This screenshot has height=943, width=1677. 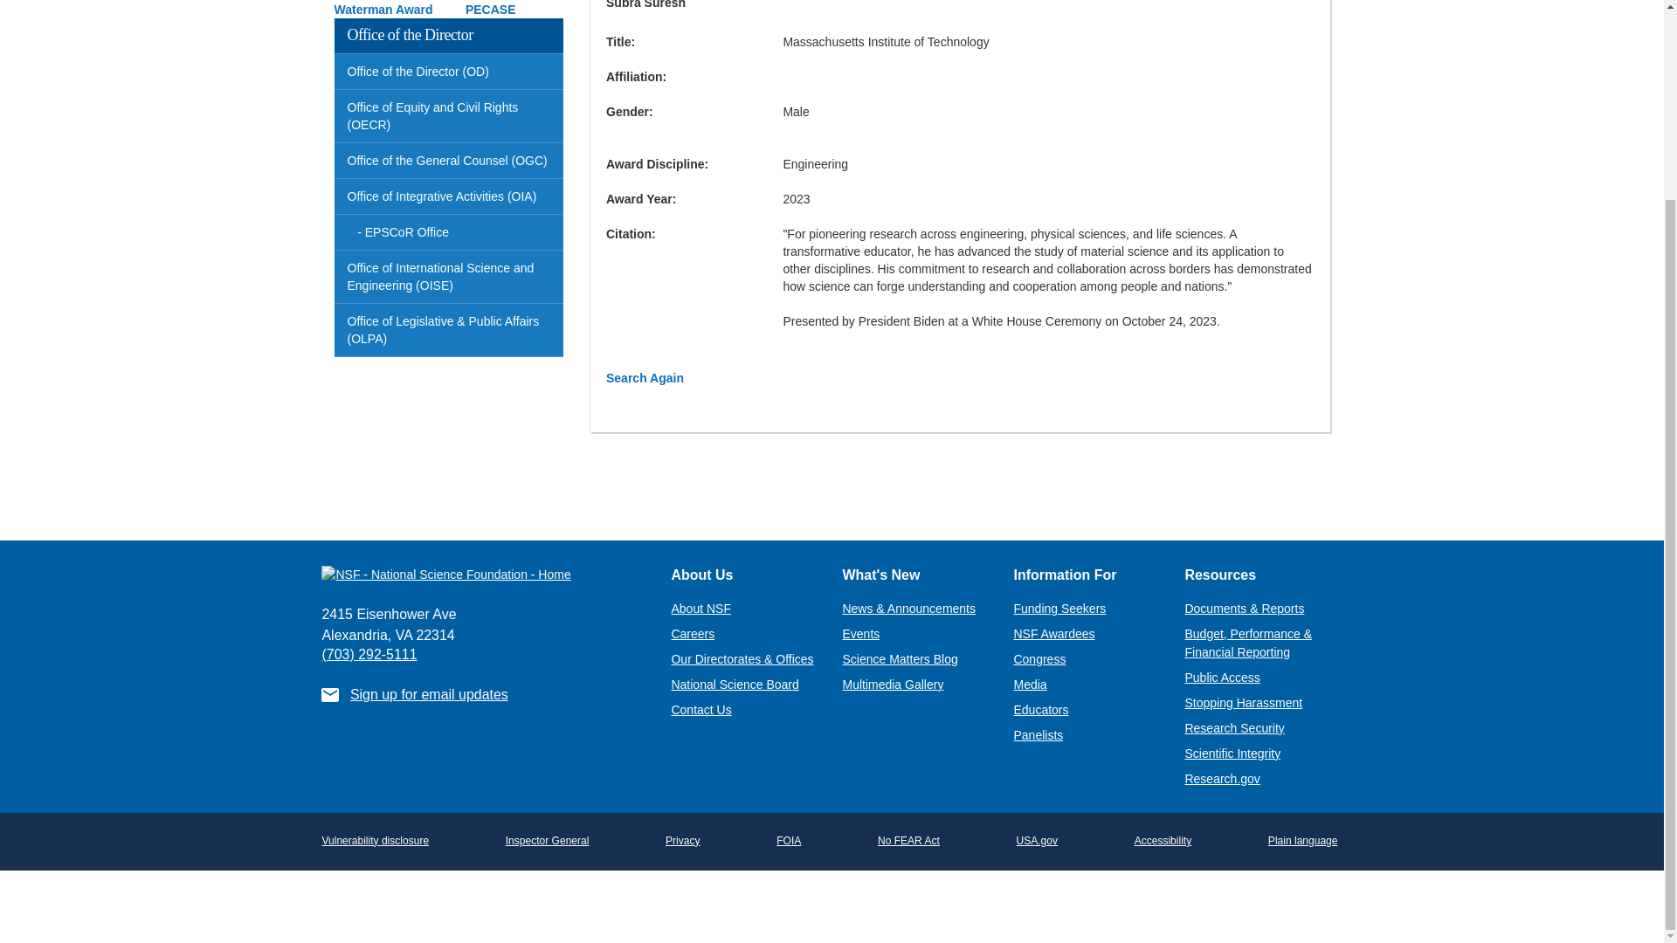 What do you see at coordinates (482, 574) in the screenshot?
I see `NSF - National Science Foundation - Home` at bounding box center [482, 574].